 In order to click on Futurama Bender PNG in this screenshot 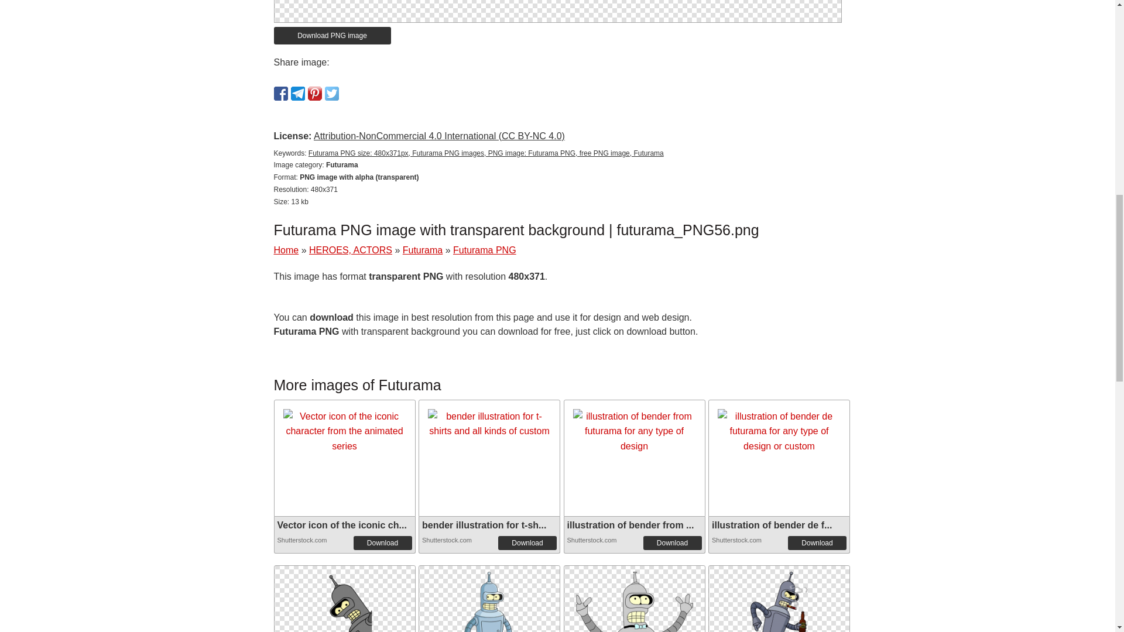, I will do `click(489, 620)`.